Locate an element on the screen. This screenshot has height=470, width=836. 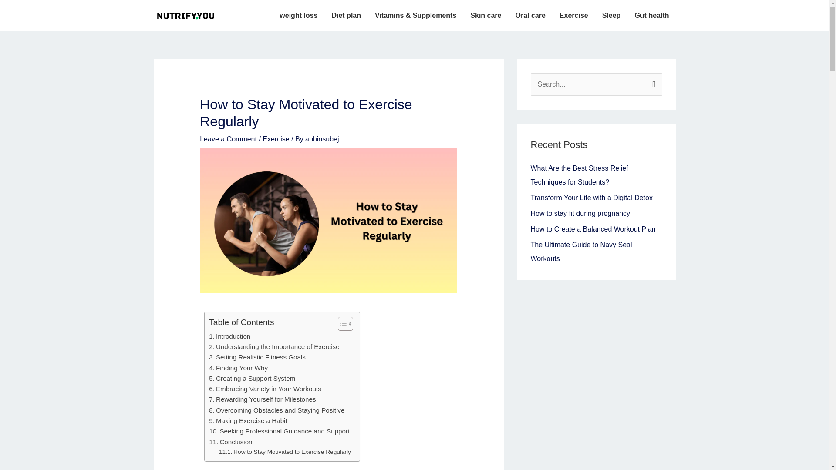
Creating a Support System is located at coordinates (252, 379).